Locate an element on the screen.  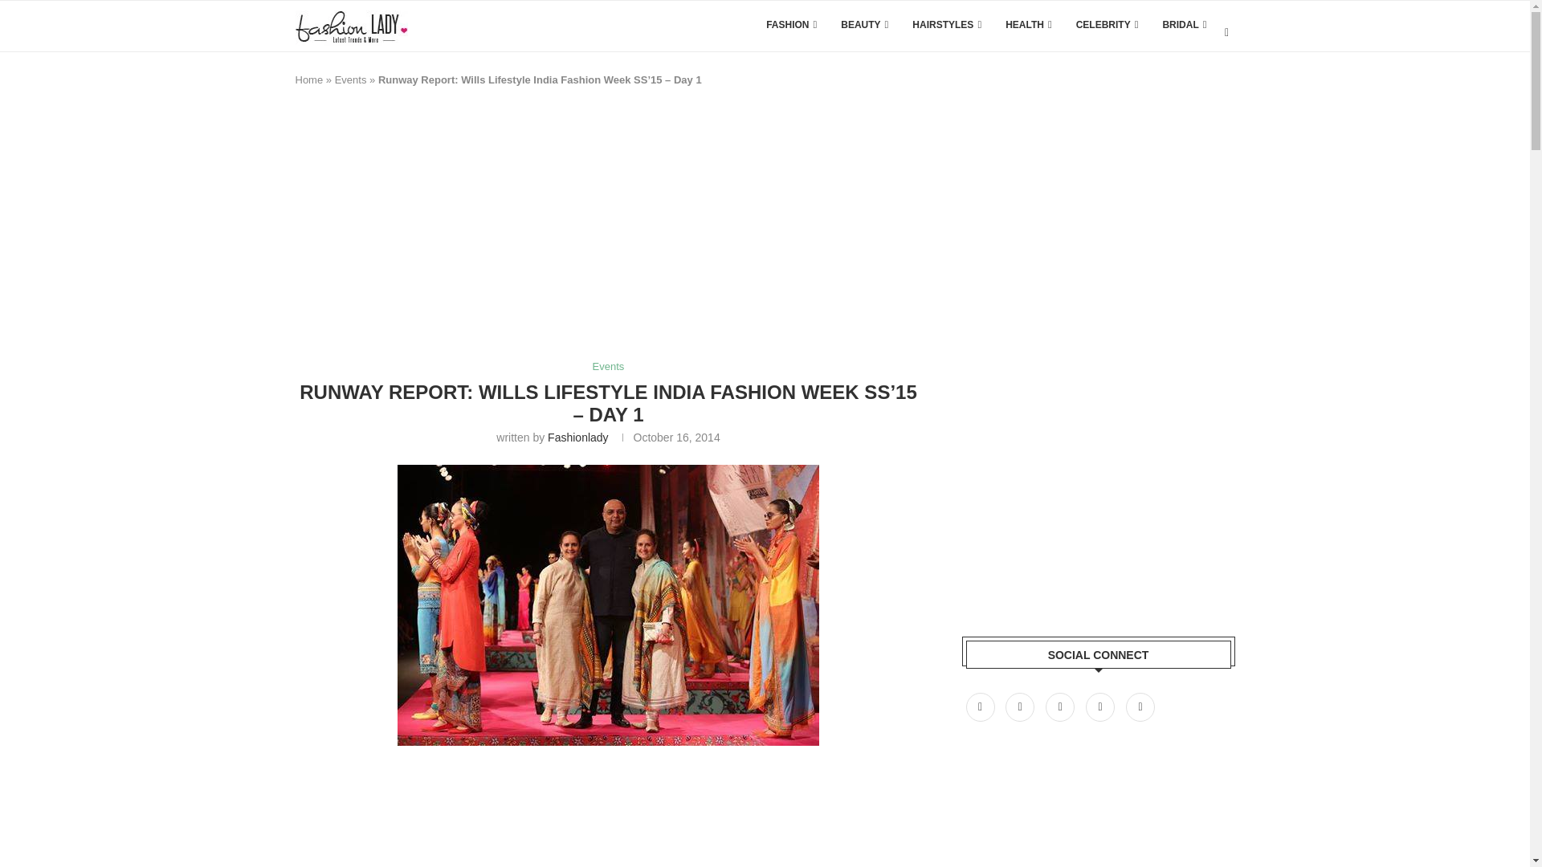
Events is located at coordinates (350, 79).